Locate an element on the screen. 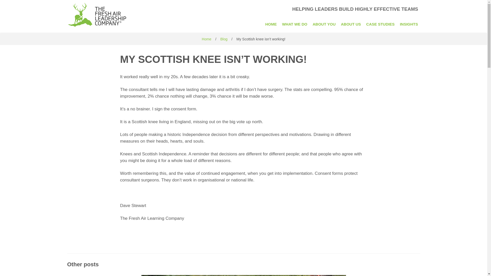 The height and width of the screenshot is (276, 491). ABOUT YOU is located at coordinates (324, 24).